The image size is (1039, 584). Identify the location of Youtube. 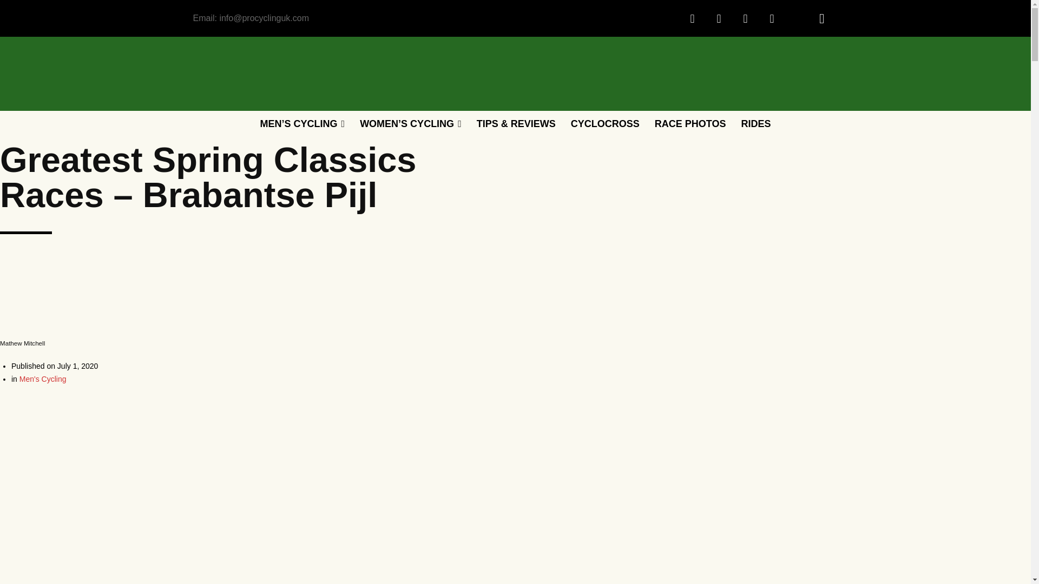
(771, 18).